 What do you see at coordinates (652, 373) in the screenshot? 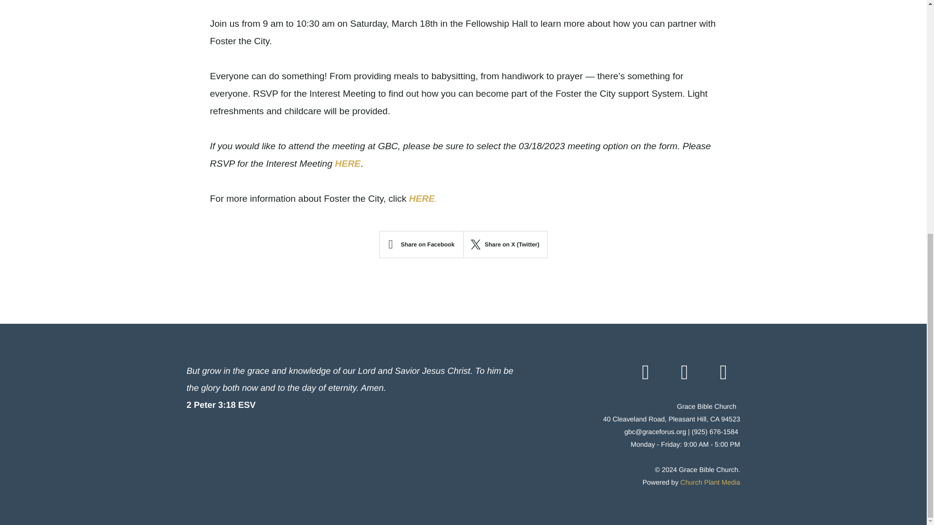
I see `facebook` at bounding box center [652, 373].